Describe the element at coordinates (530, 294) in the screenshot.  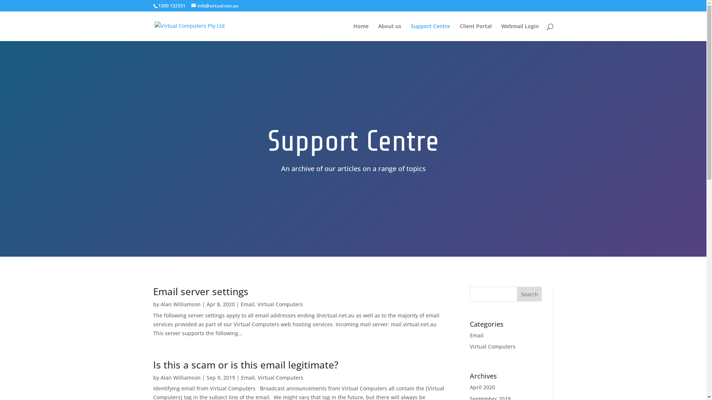
I see `Search` at that location.